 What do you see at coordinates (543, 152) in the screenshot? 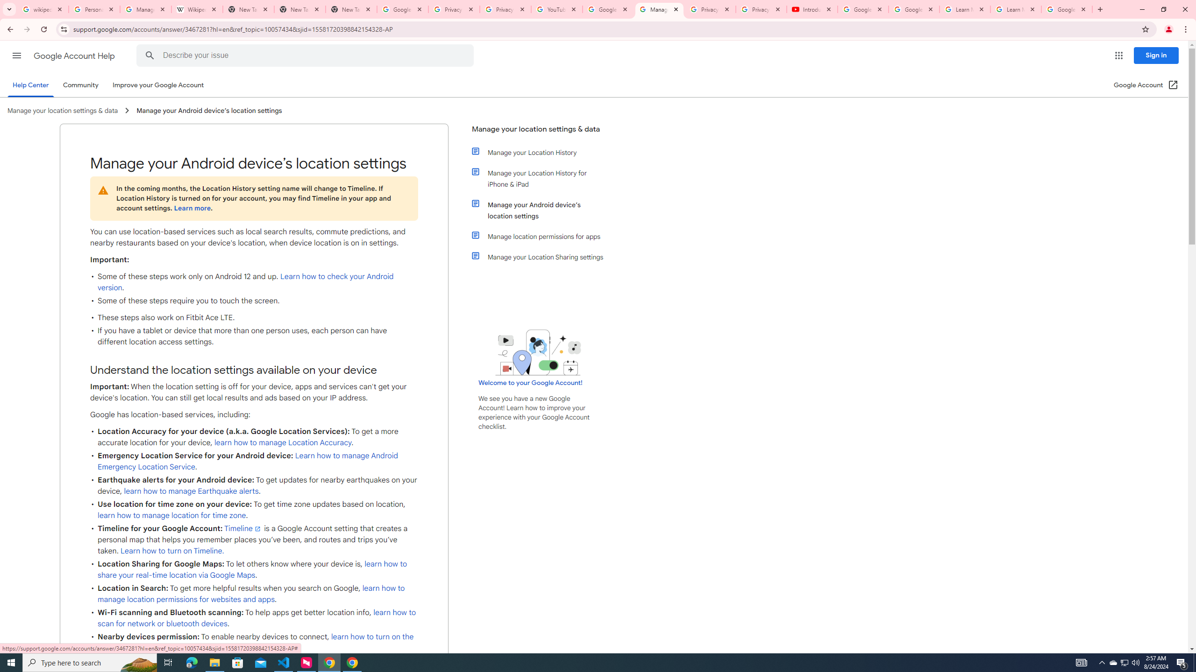
I see `Manage your Location History` at bounding box center [543, 152].